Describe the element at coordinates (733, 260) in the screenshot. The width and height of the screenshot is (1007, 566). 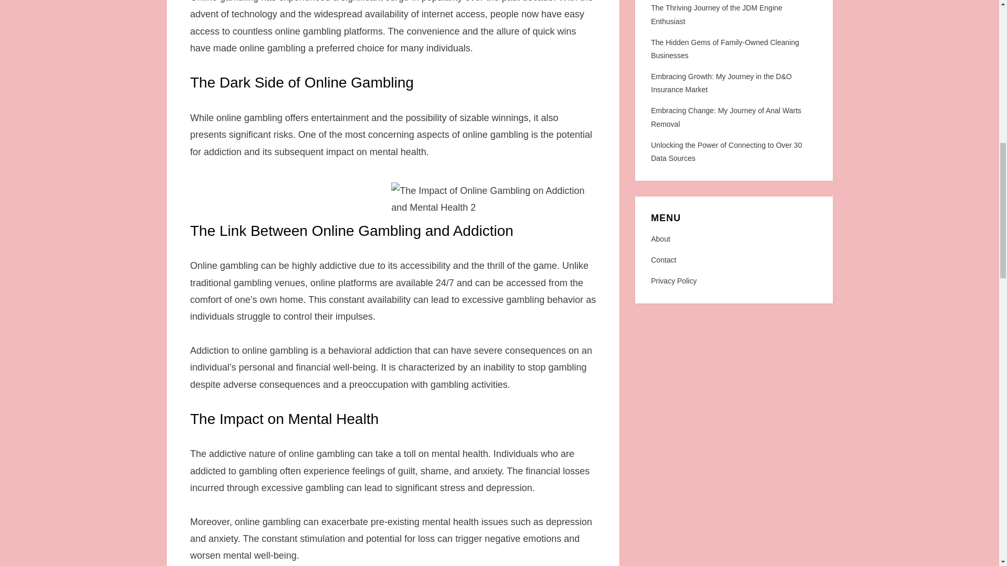
I see `Contact` at that location.